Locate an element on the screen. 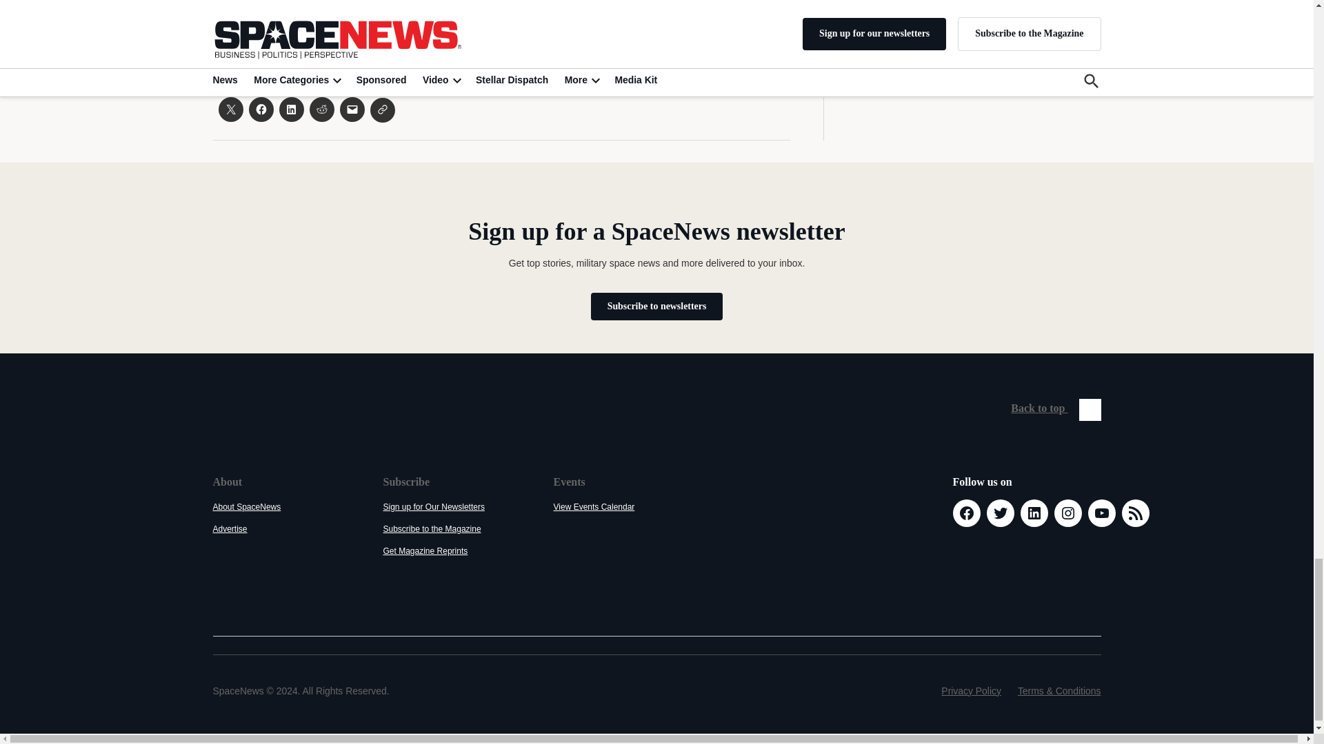 This screenshot has width=1324, height=744. Click to share on Reddit is located at coordinates (321, 110).